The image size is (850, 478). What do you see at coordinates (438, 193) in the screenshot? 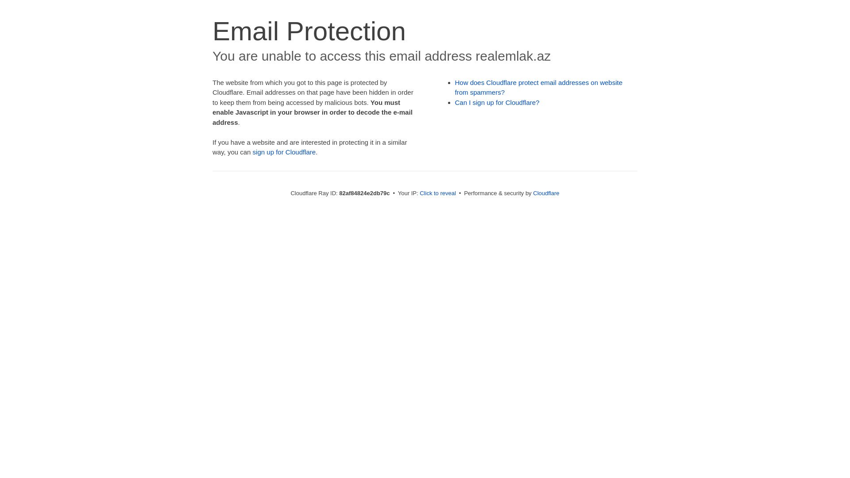
I see `Click to reveal` at bounding box center [438, 193].